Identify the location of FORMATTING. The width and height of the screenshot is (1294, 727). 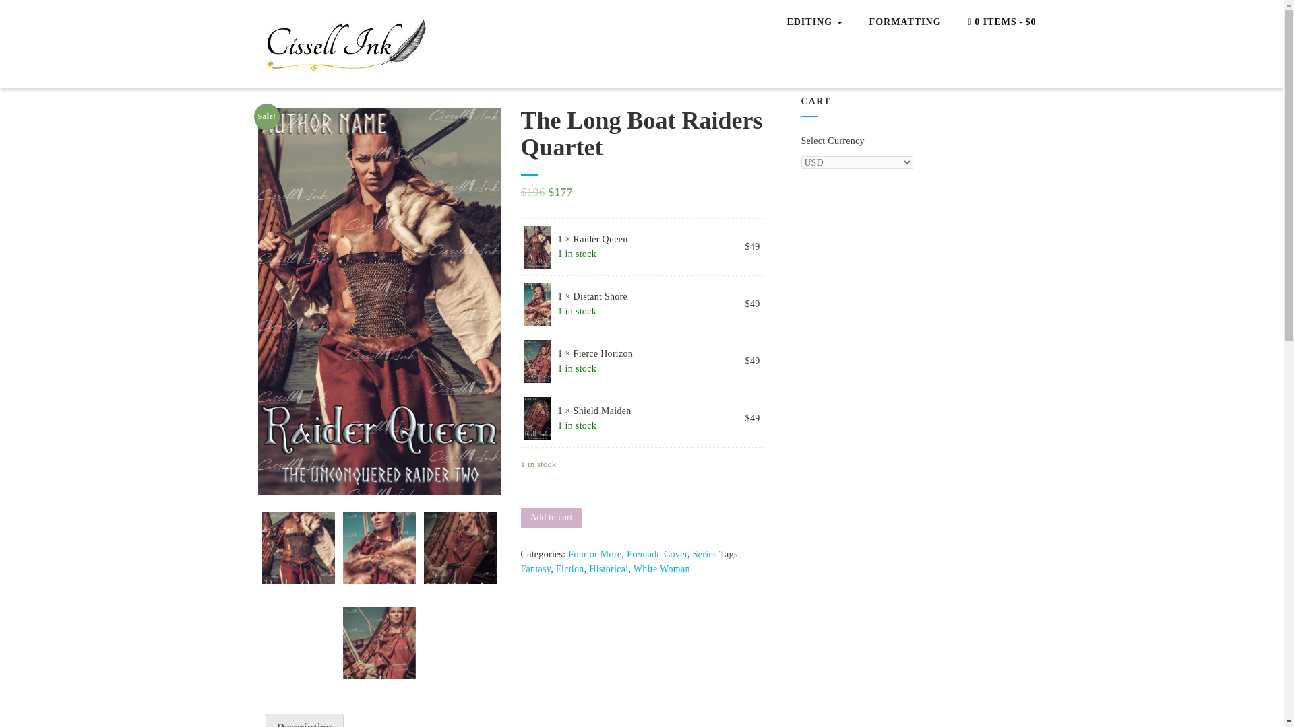
(906, 23).